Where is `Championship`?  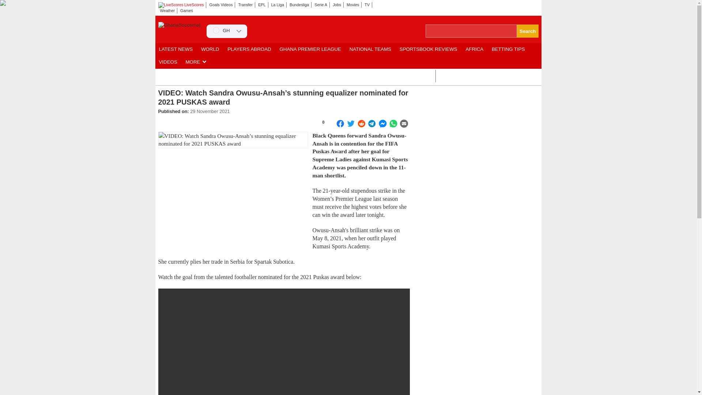 Championship is located at coordinates (463, 76).